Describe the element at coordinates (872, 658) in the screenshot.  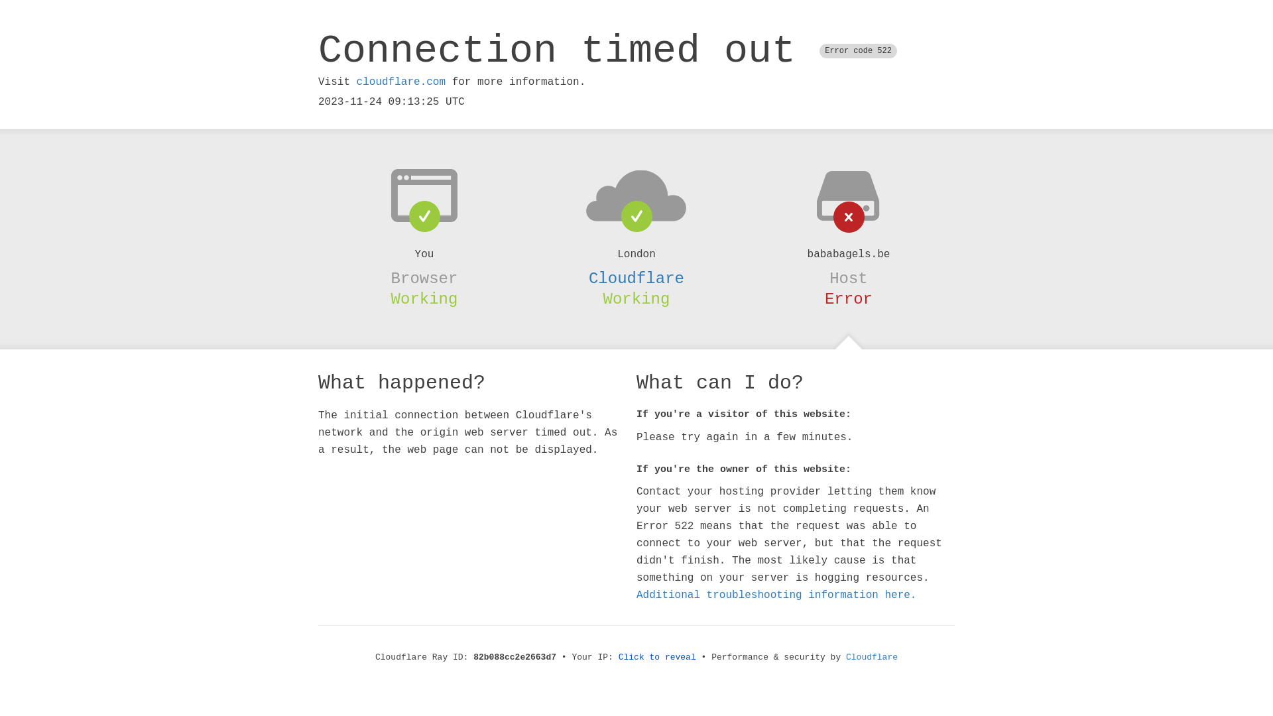
I see `Cloudflare` at that location.